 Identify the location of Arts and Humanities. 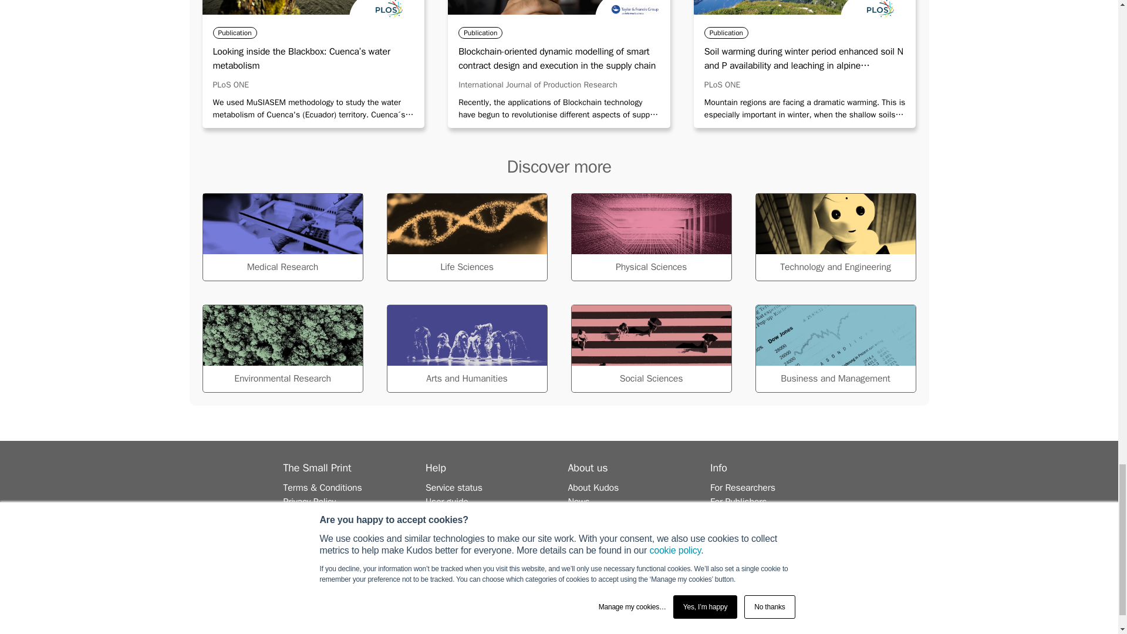
(466, 349).